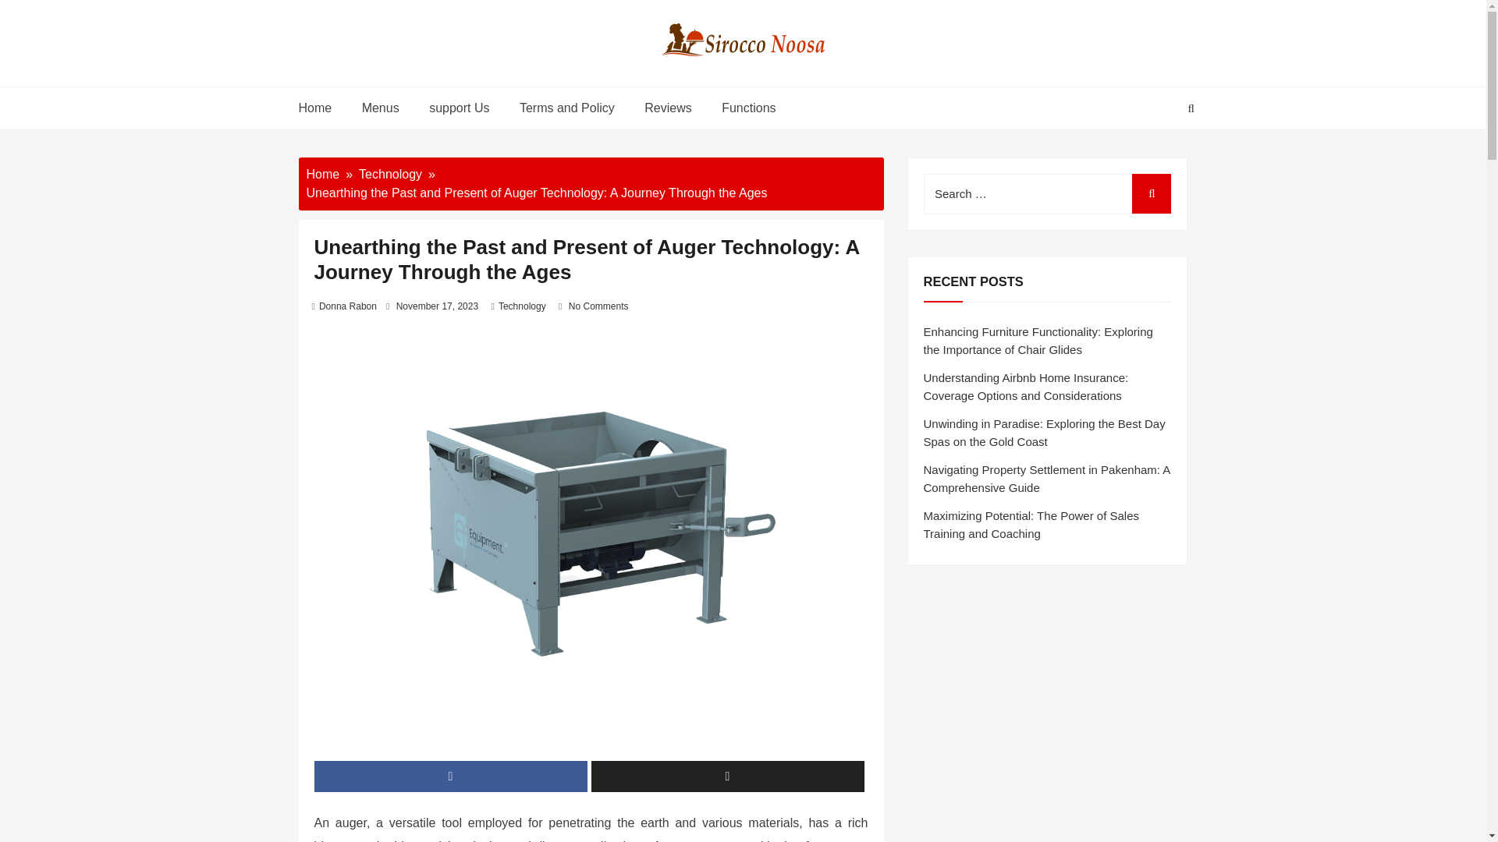 The image size is (1498, 842). Describe the element at coordinates (322, 174) in the screenshot. I see `Home` at that location.